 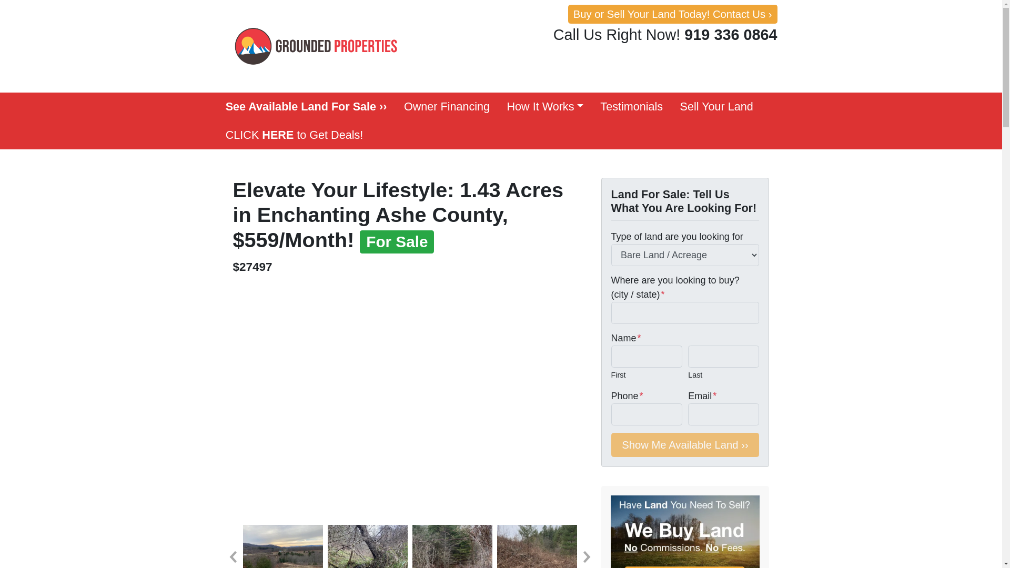 I want to click on How It Works, so click(x=545, y=107).